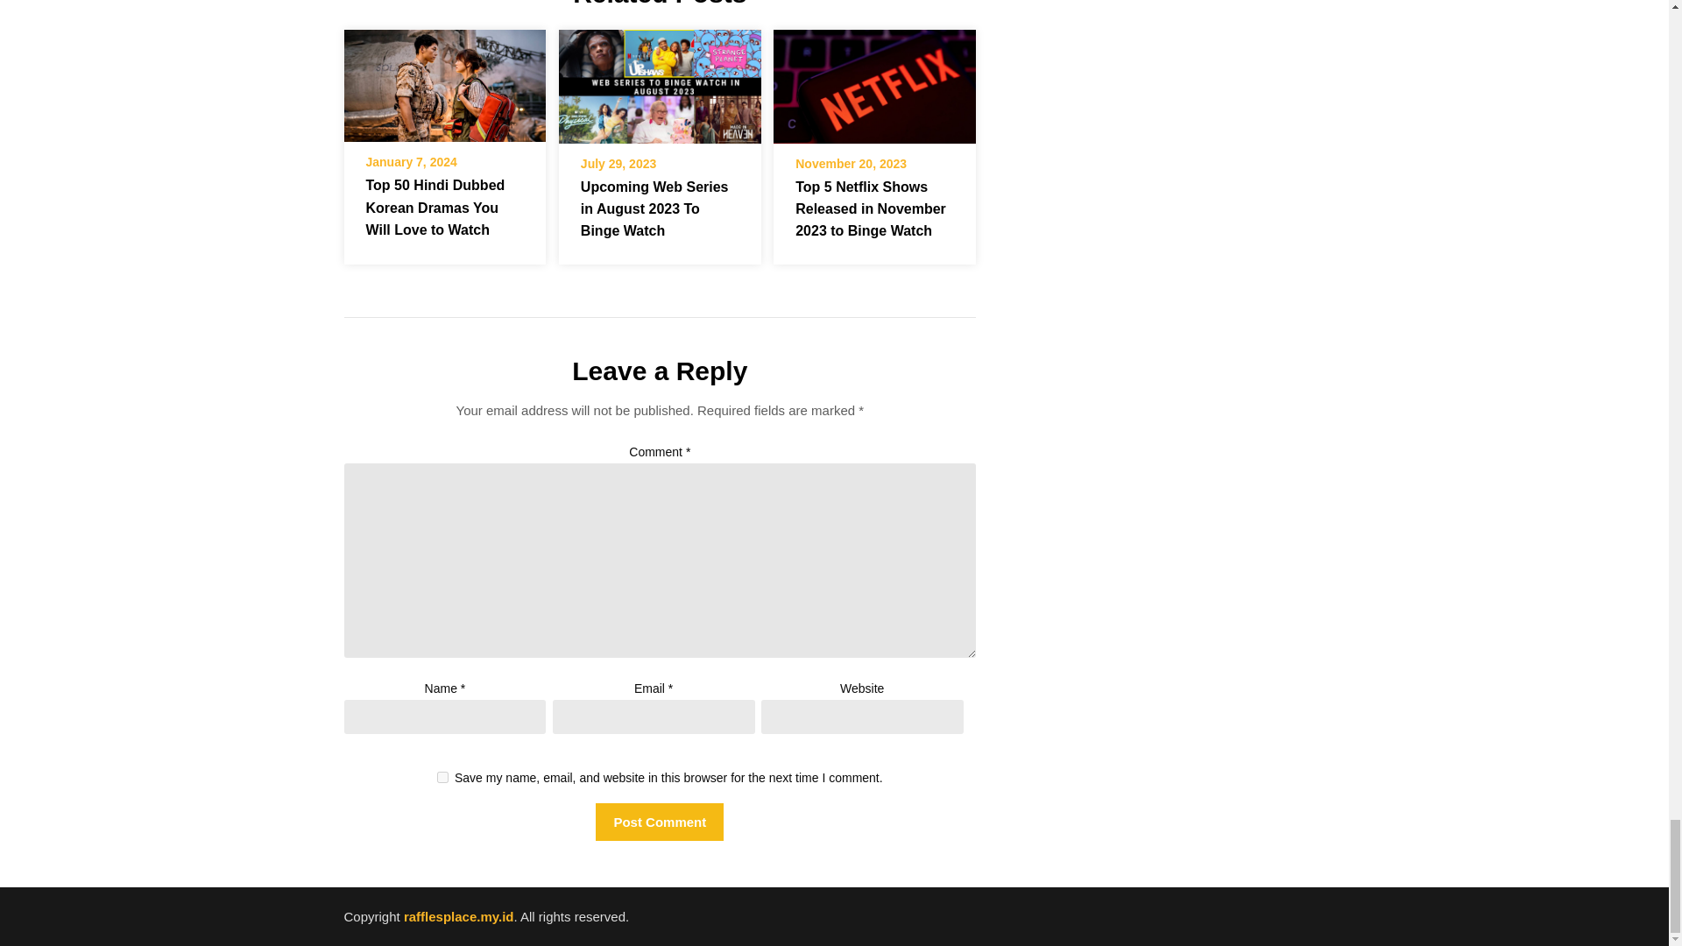  What do you see at coordinates (660, 86) in the screenshot?
I see `Upcoming Web Series in August 2023 To Binge Watch` at bounding box center [660, 86].